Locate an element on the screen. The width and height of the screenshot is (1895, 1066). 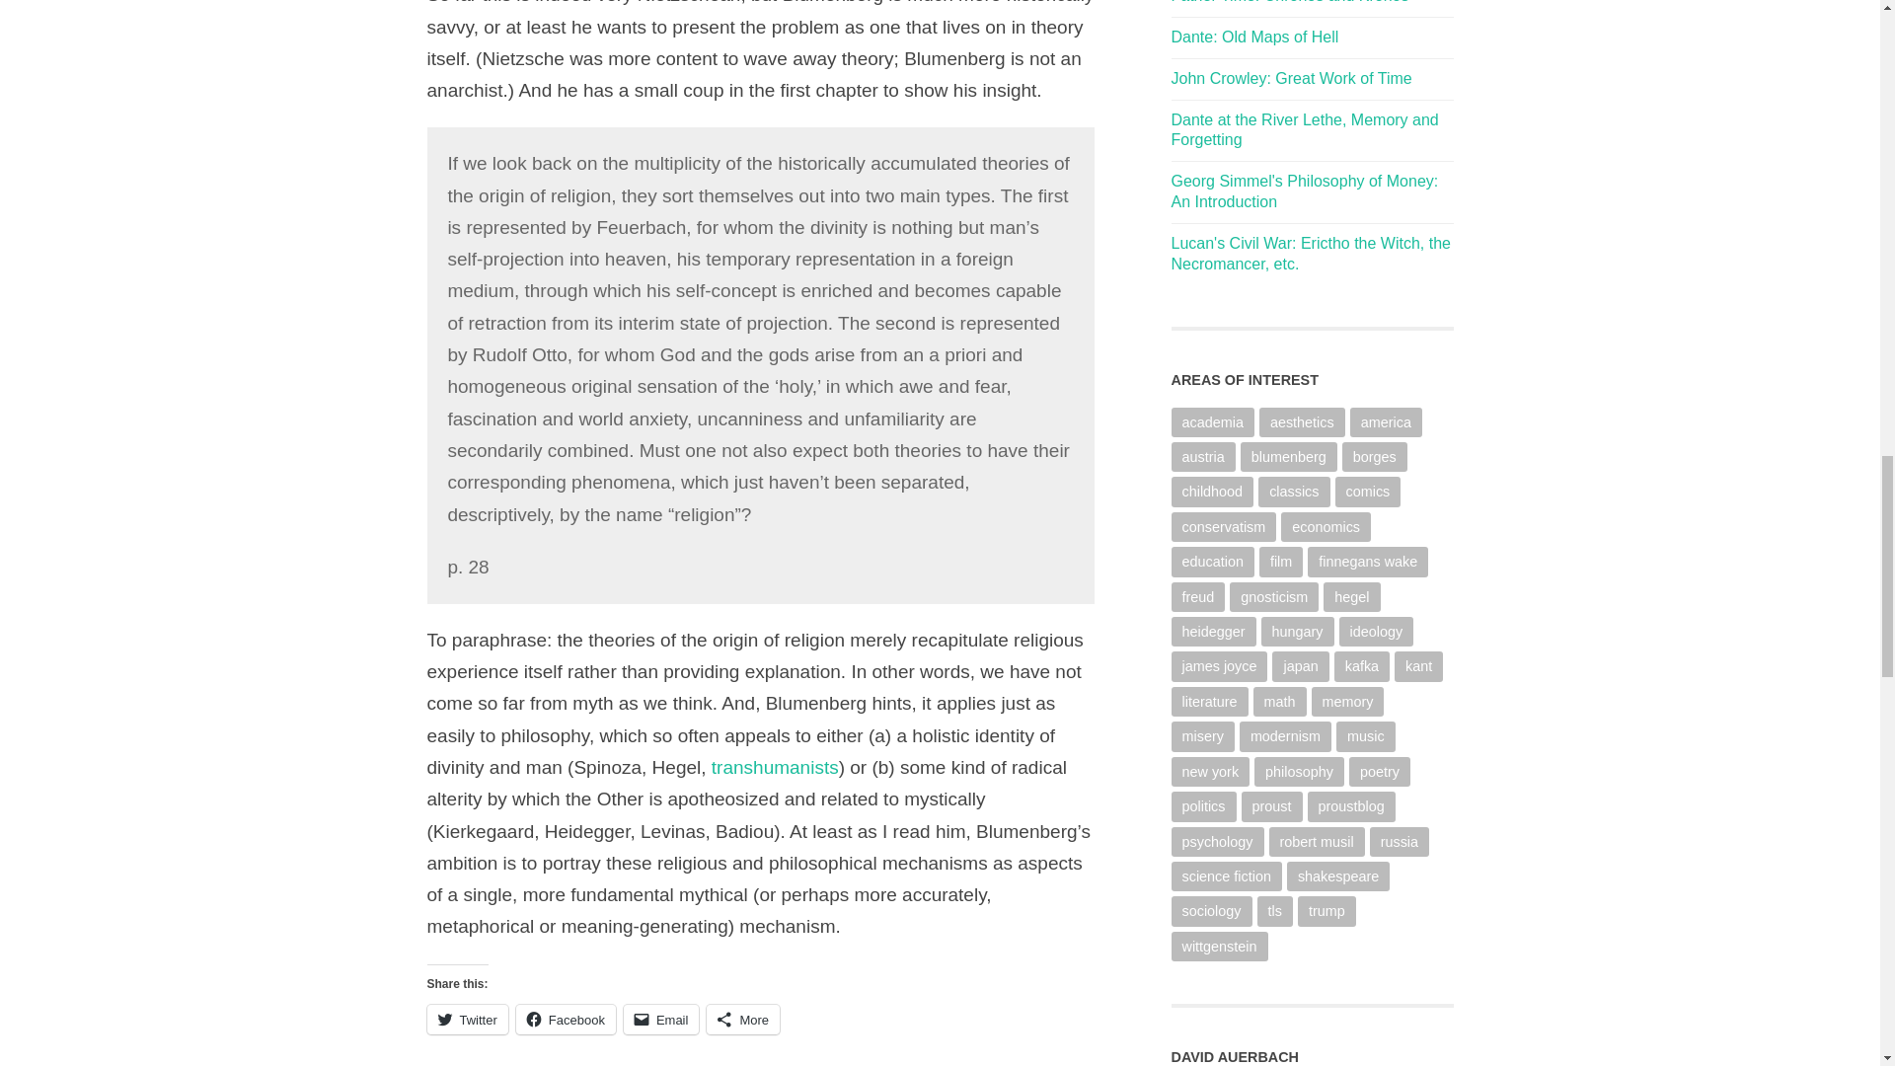
Click to share on Facebook is located at coordinates (566, 1019).